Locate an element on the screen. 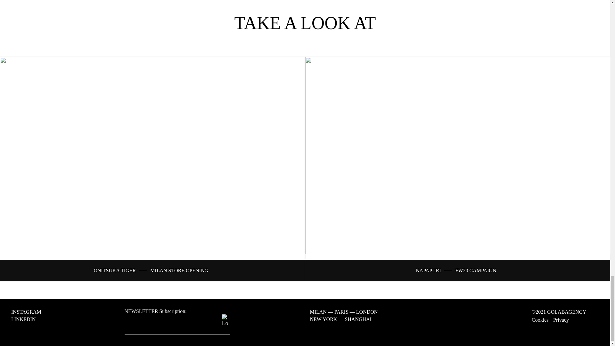  ONITSUKA TIGER MILAN STORE OPENING is located at coordinates (151, 270).